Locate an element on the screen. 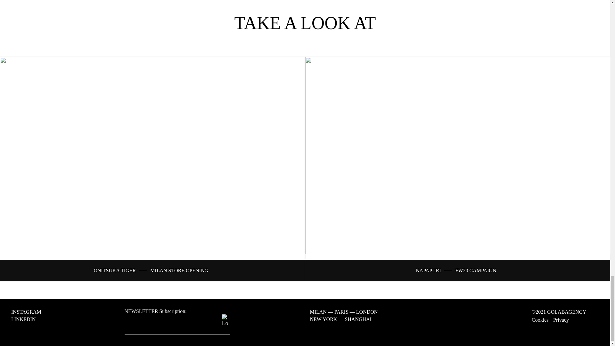  ONITSUKA TIGER MILAN STORE OPENING is located at coordinates (151, 270).